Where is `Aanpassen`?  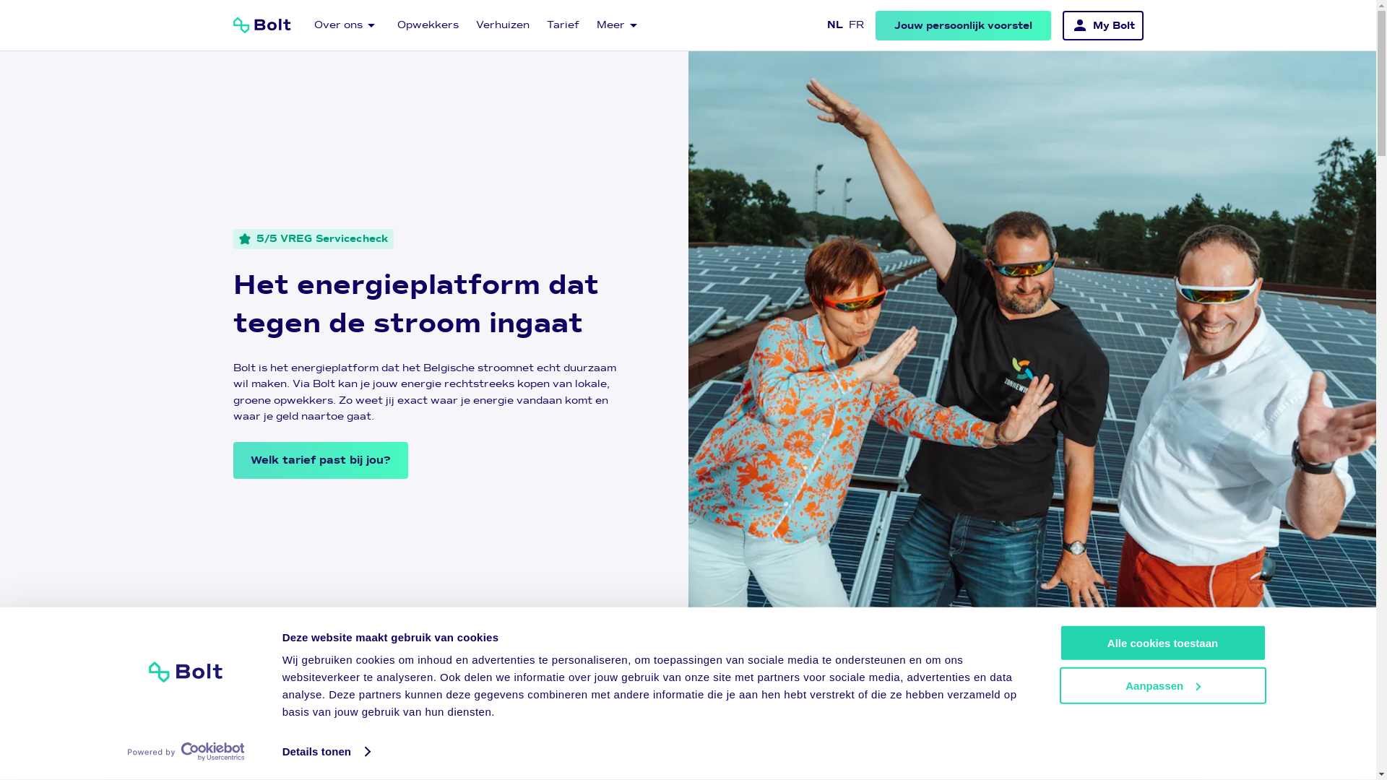 Aanpassen is located at coordinates (1162, 685).